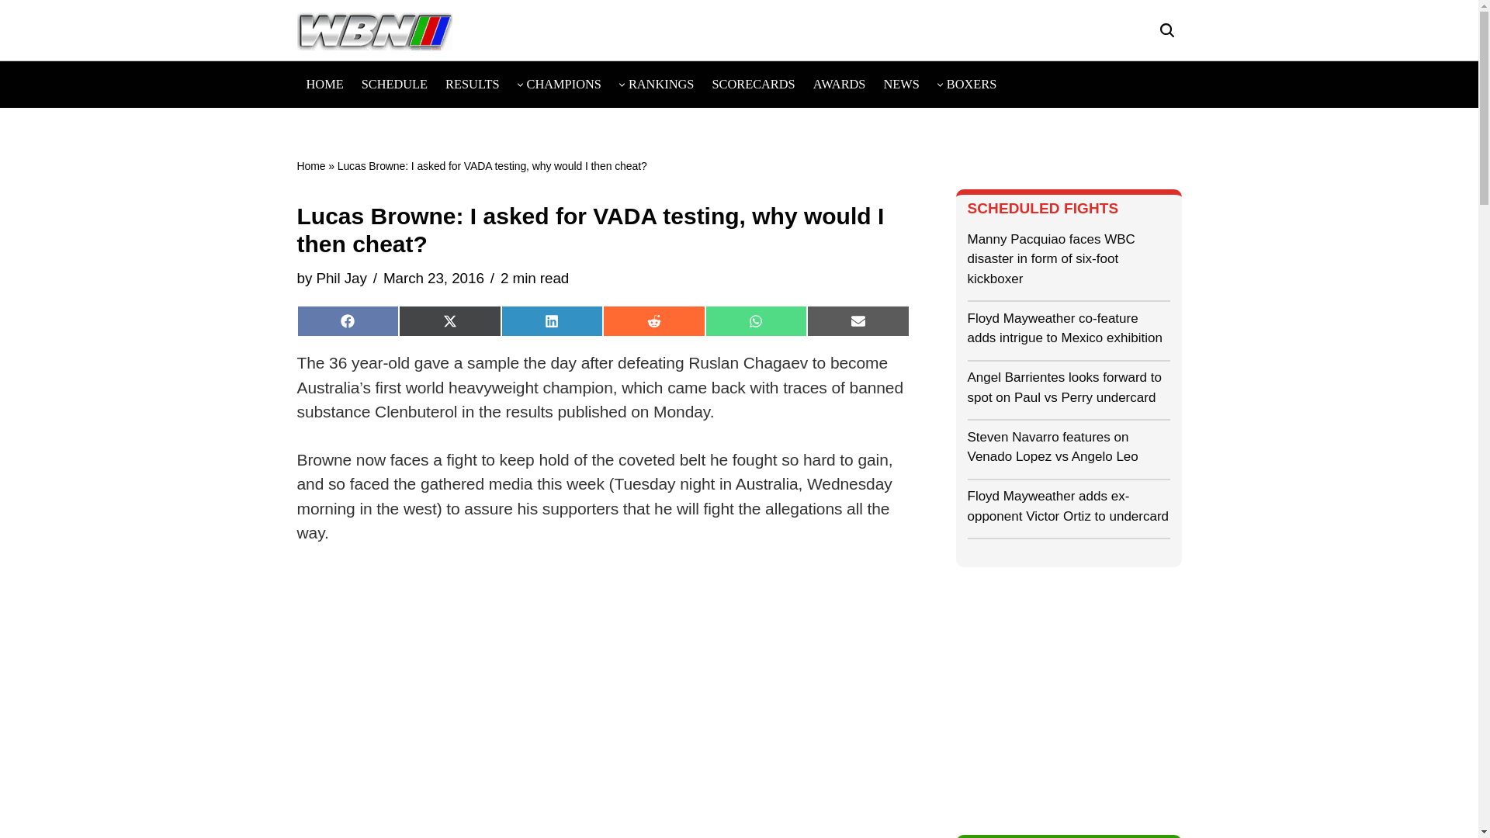 The height and width of the screenshot is (838, 1490). Describe the element at coordinates (394, 84) in the screenshot. I see `SCHEDULE` at that location.